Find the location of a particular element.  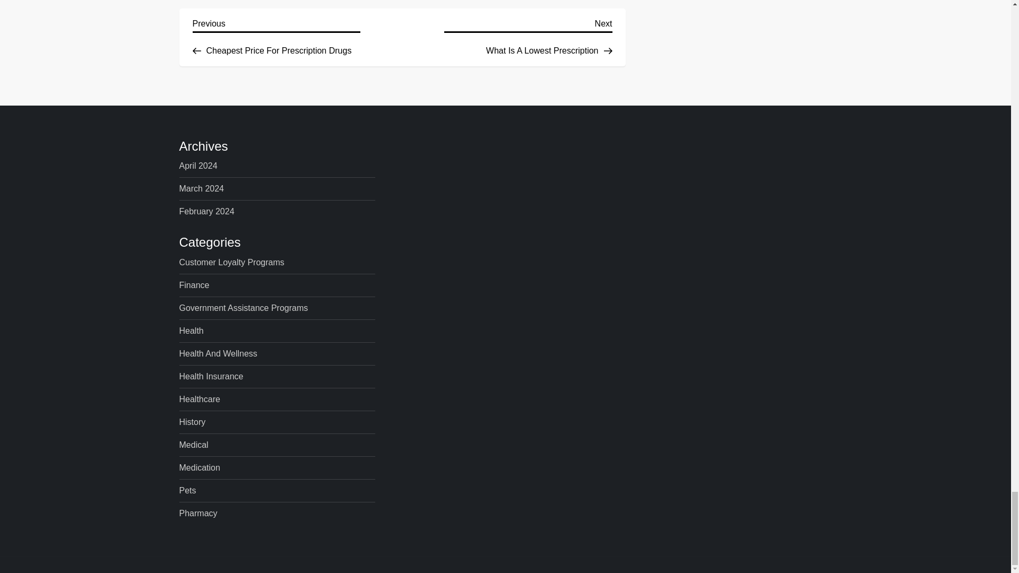

April 2024 is located at coordinates (276, 35).